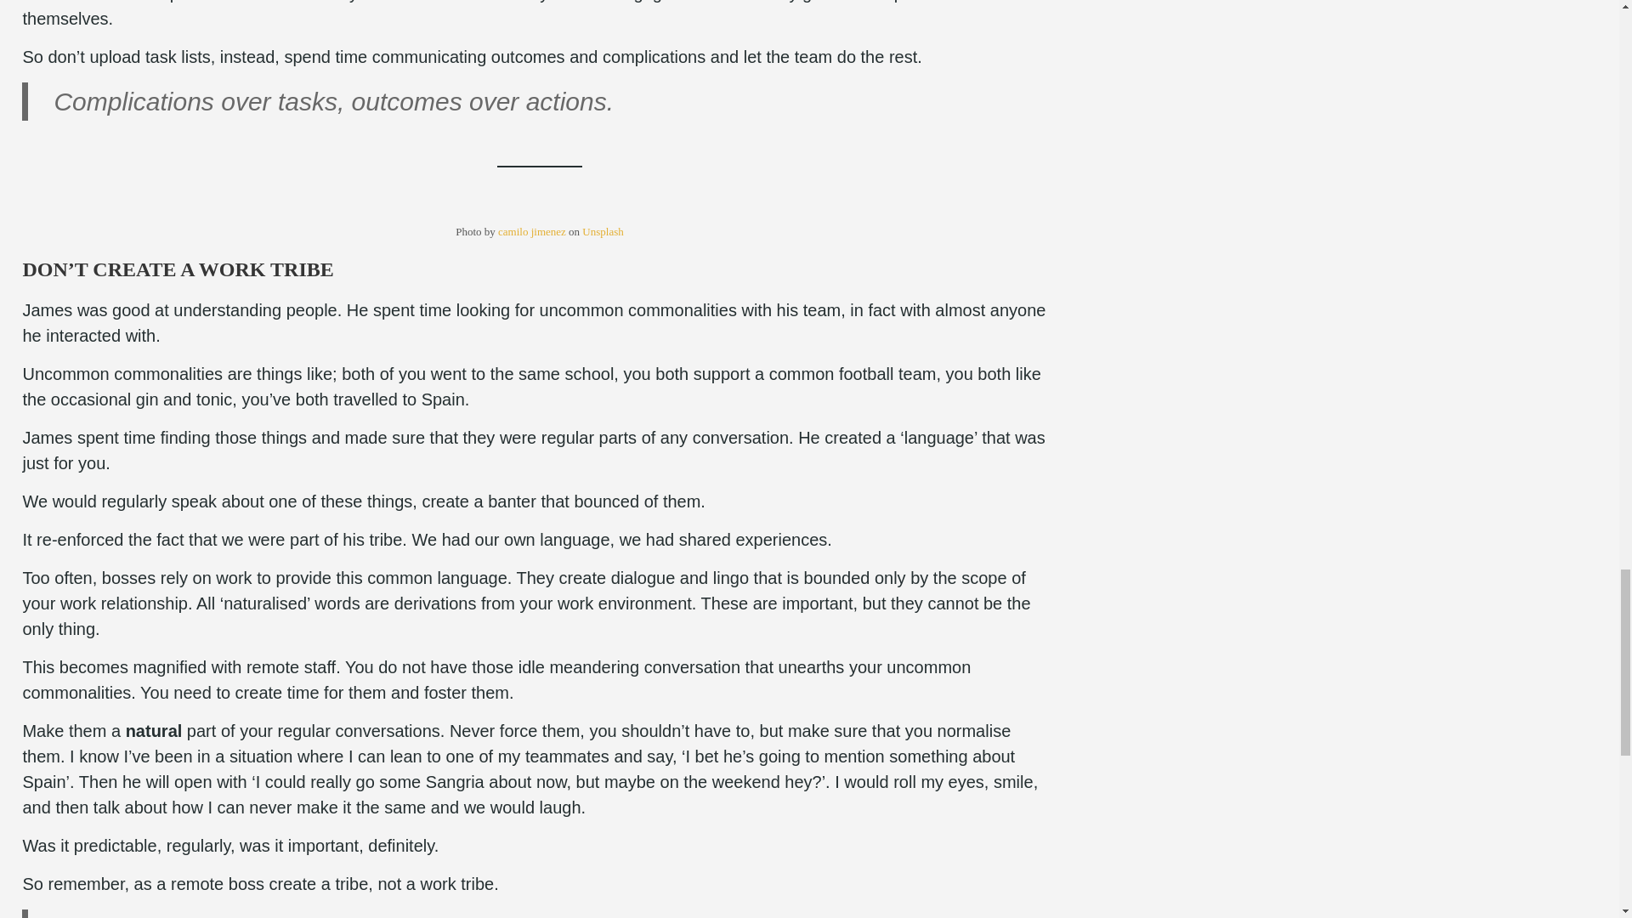 This screenshot has height=918, width=1632. Describe the element at coordinates (603, 231) in the screenshot. I see `Unsplash` at that location.